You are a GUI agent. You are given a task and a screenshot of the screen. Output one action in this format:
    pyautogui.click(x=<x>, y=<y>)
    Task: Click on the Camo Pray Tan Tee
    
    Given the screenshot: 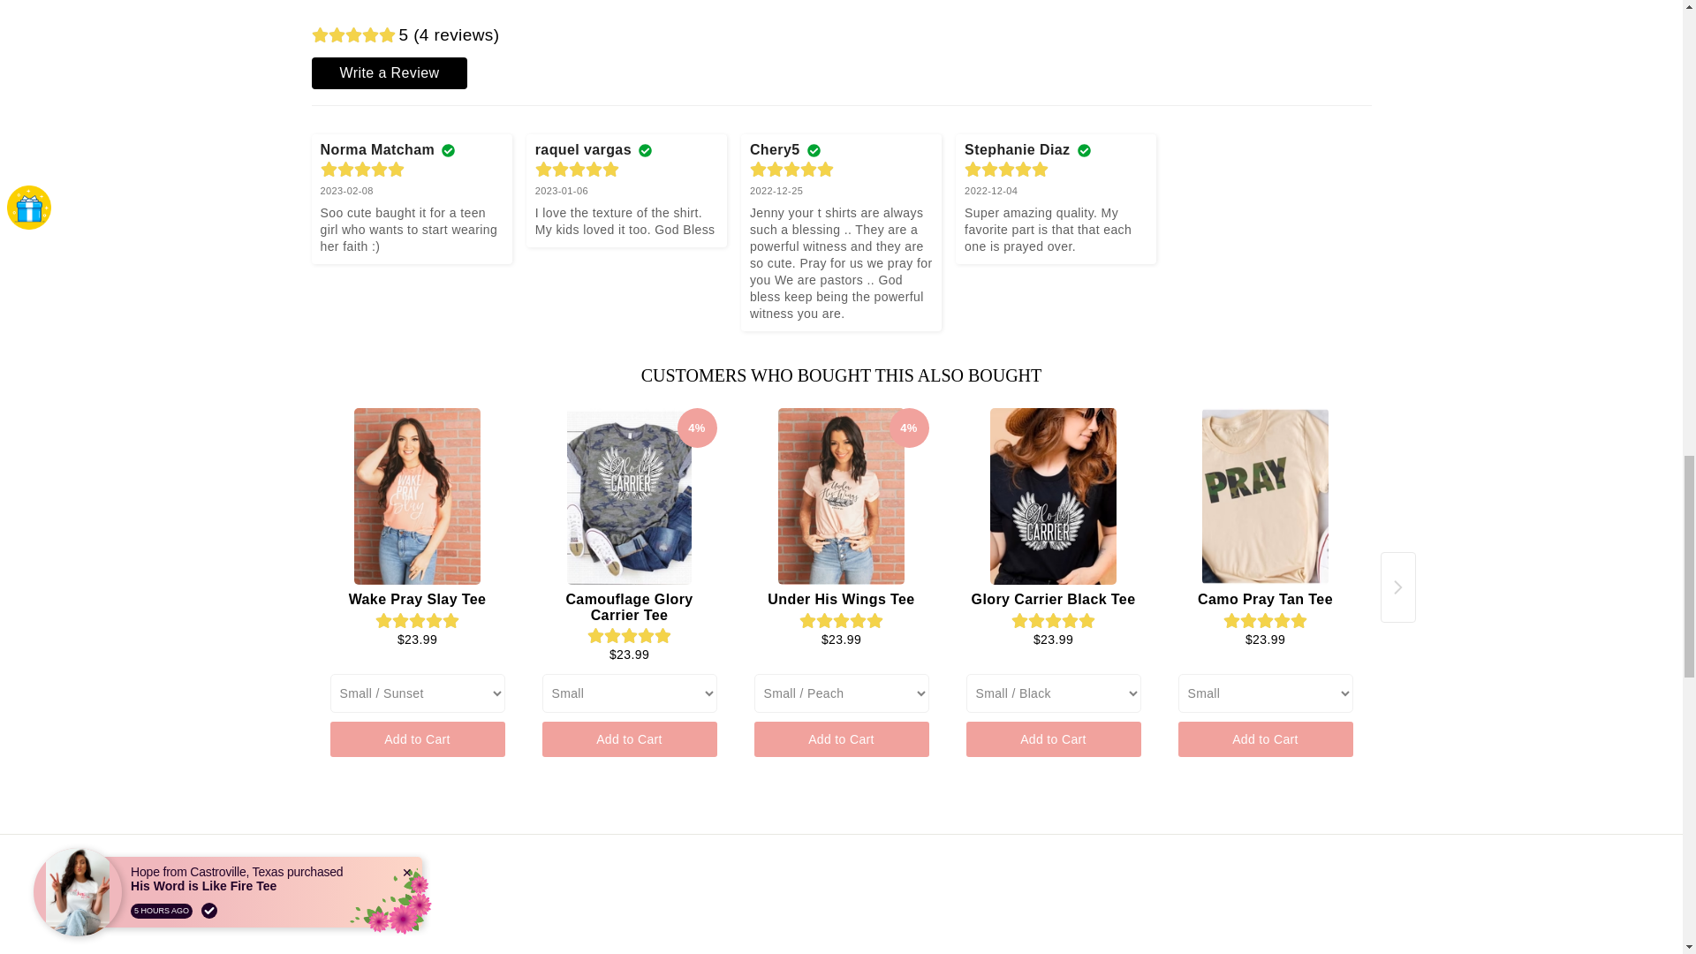 What is the action you would take?
    pyautogui.click(x=1266, y=496)
    